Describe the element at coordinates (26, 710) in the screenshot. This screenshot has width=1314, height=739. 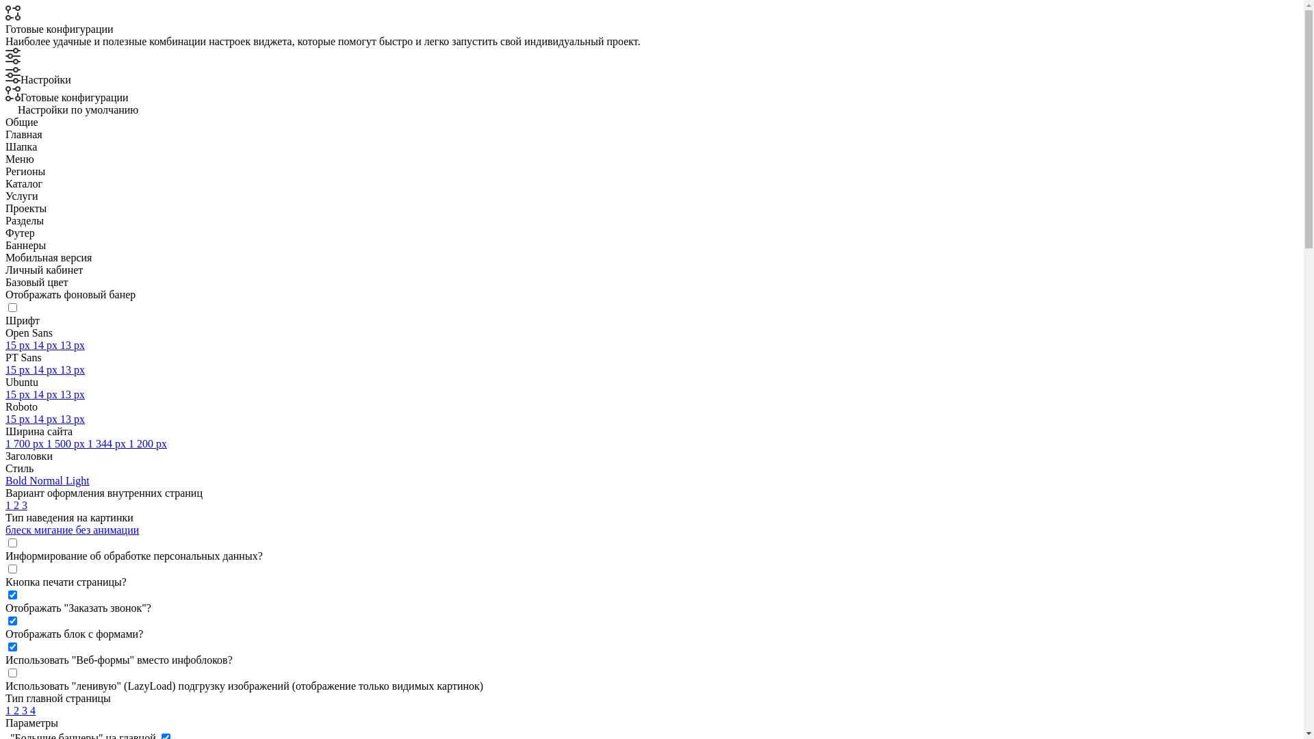
I see `3` at that location.